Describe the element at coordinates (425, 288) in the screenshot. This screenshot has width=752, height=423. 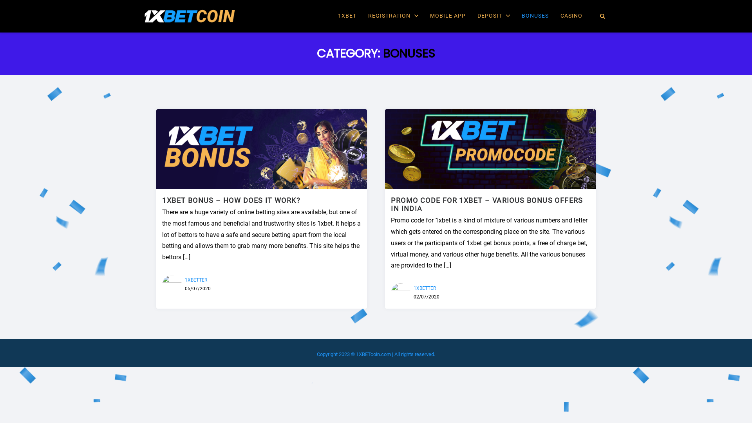
I see `1XBETTER` at that location.